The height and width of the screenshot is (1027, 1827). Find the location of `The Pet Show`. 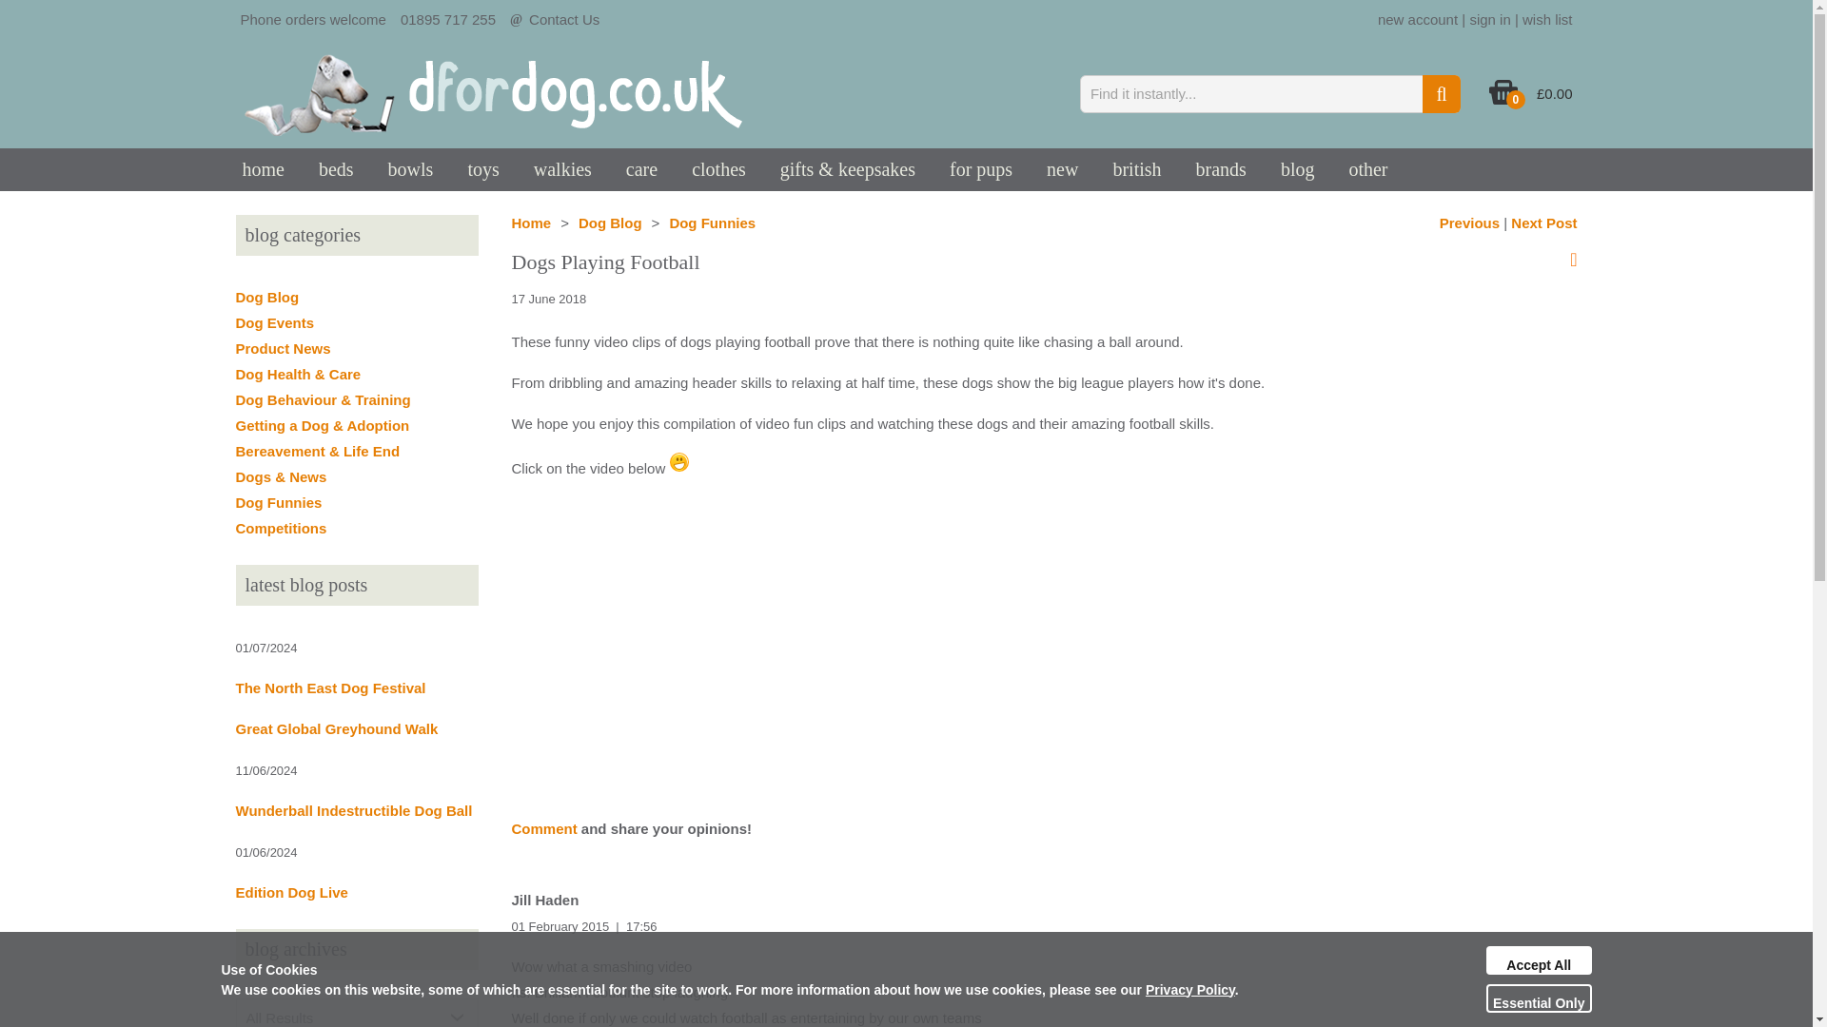

The Pet Show is located at coordinates (1469, 223).